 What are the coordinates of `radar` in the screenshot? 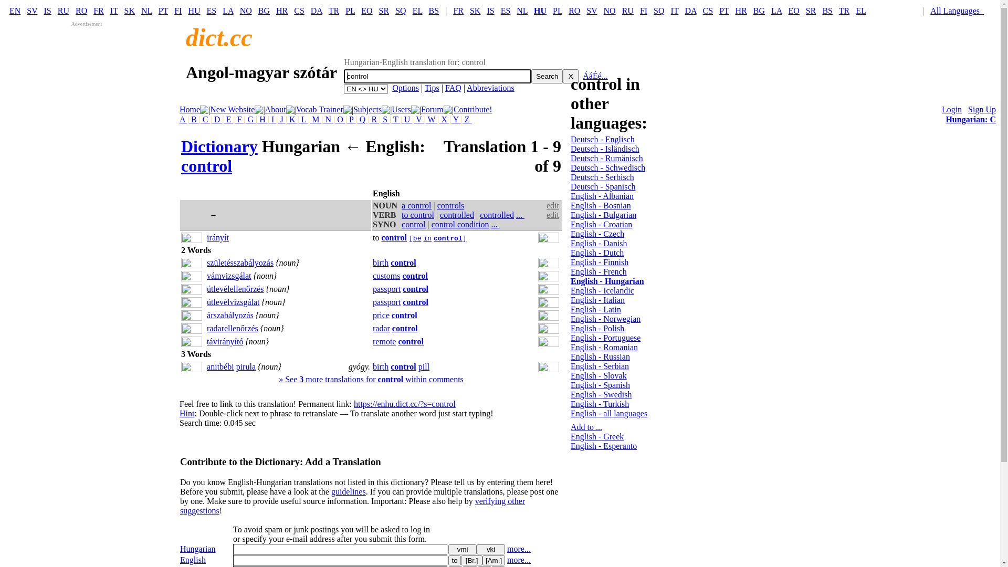 It's located at (381, 329).